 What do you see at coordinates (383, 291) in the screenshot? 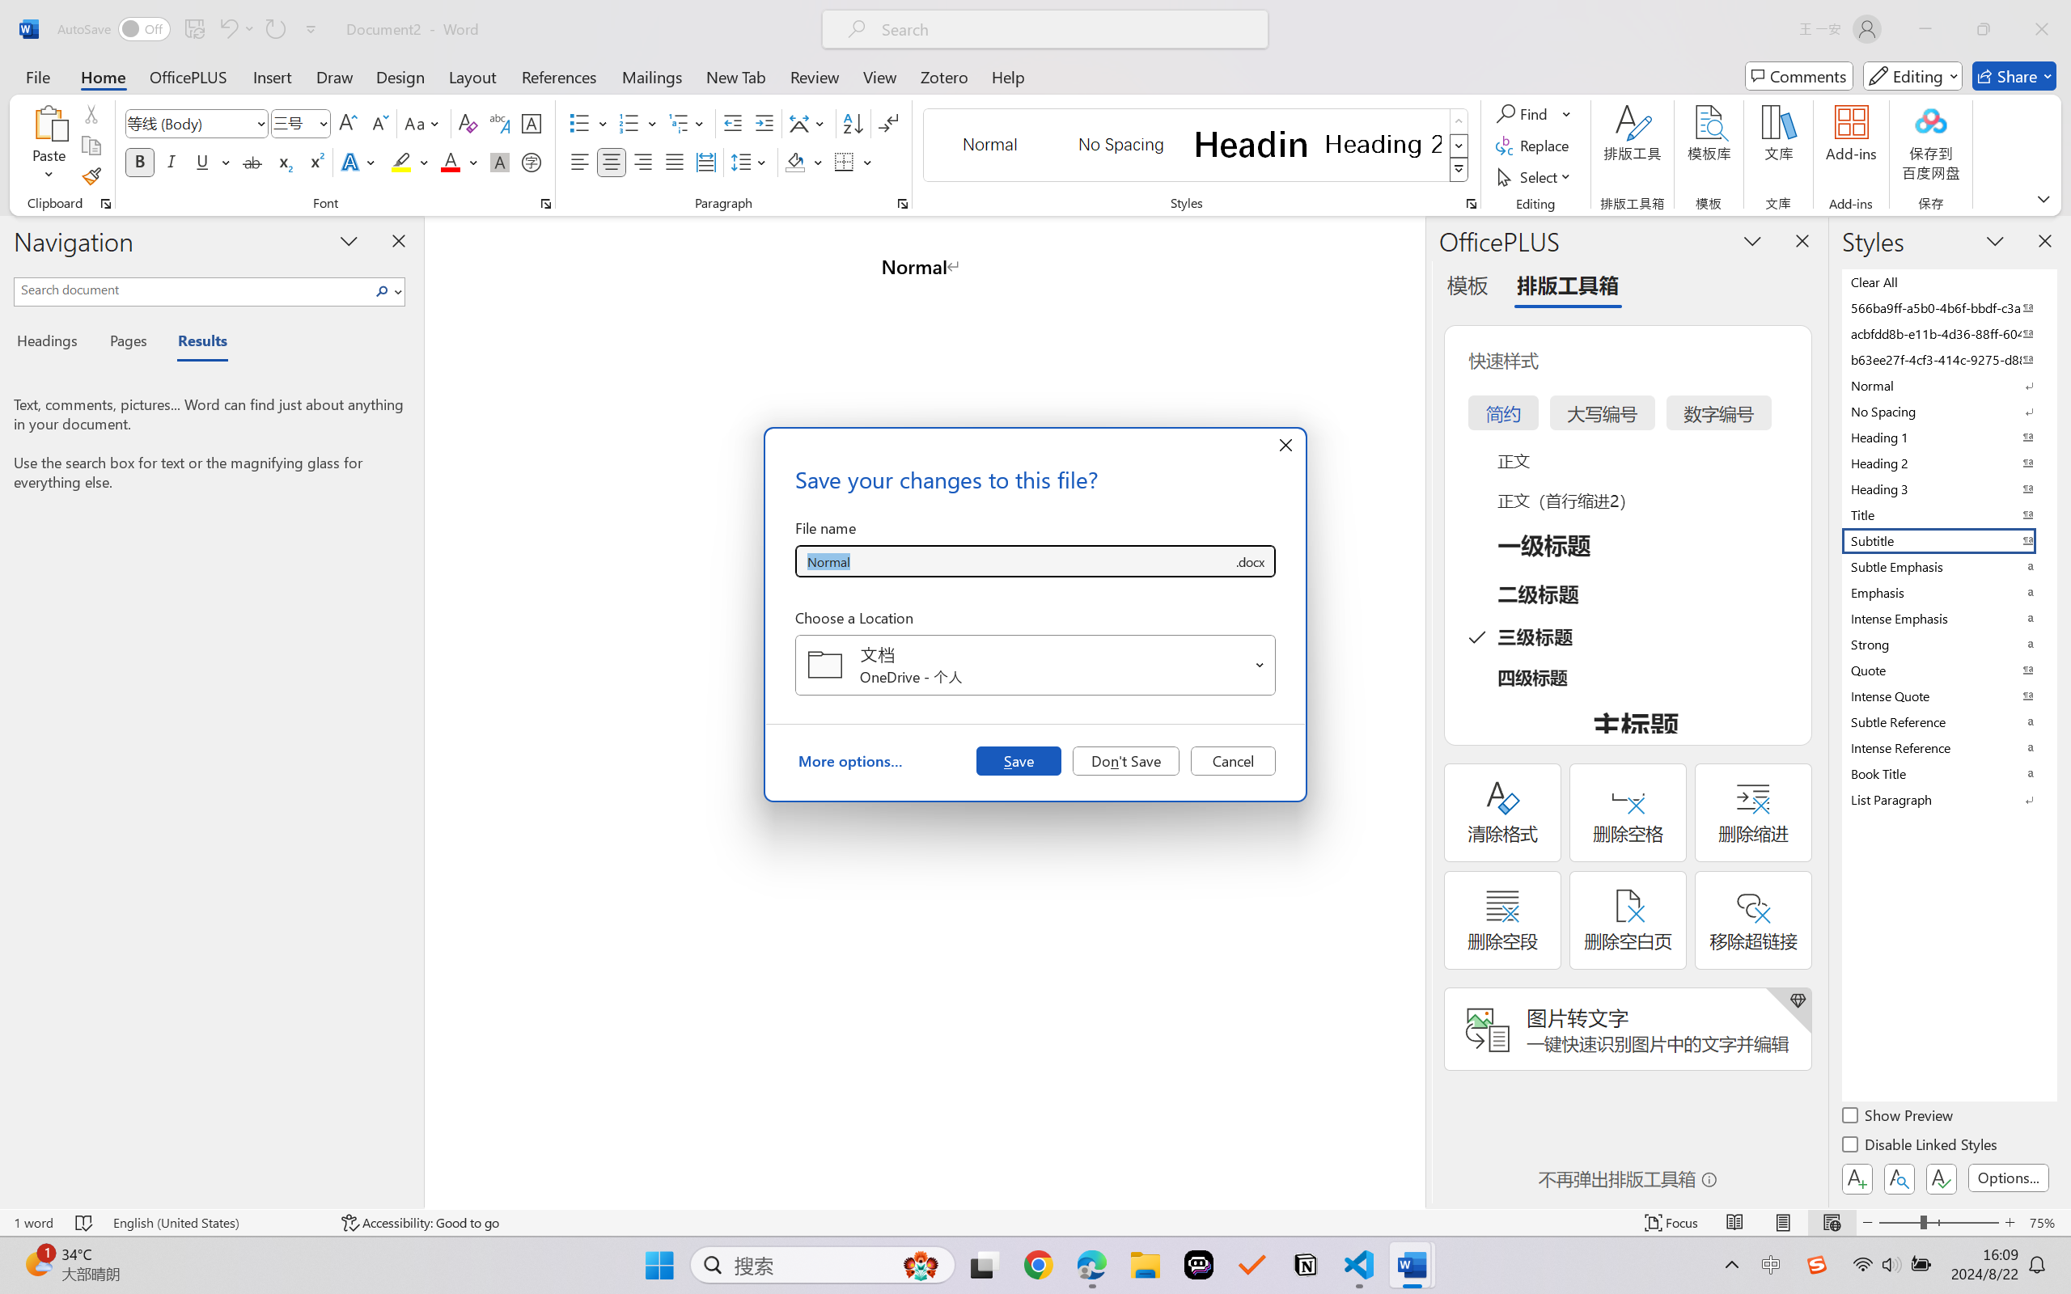
I see `Search` at bounding box center [383, 291].